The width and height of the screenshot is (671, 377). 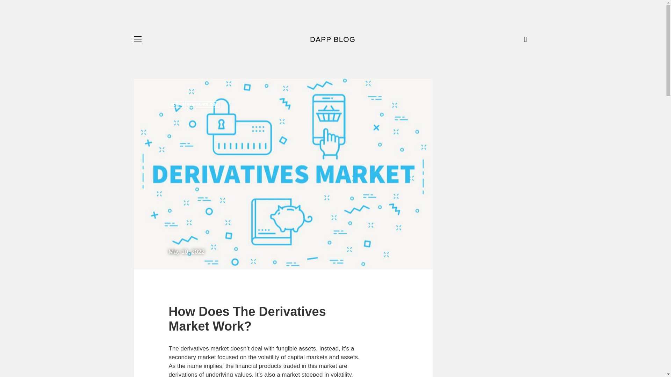 I want to click on Terminology, so click(x=202, y=104).